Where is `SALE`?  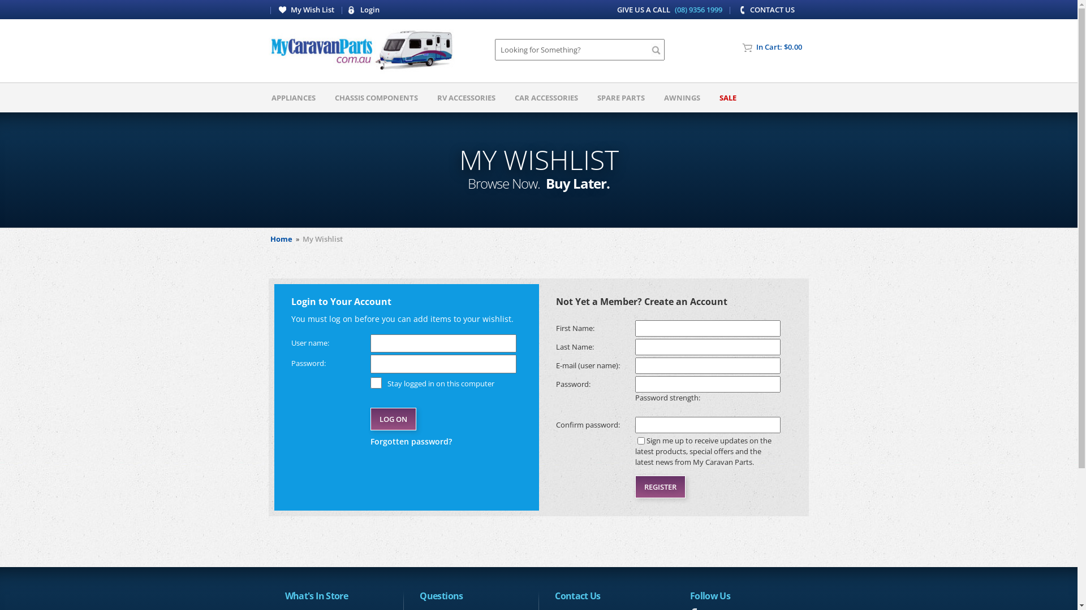
SALE is located at coordinates (728, 98).